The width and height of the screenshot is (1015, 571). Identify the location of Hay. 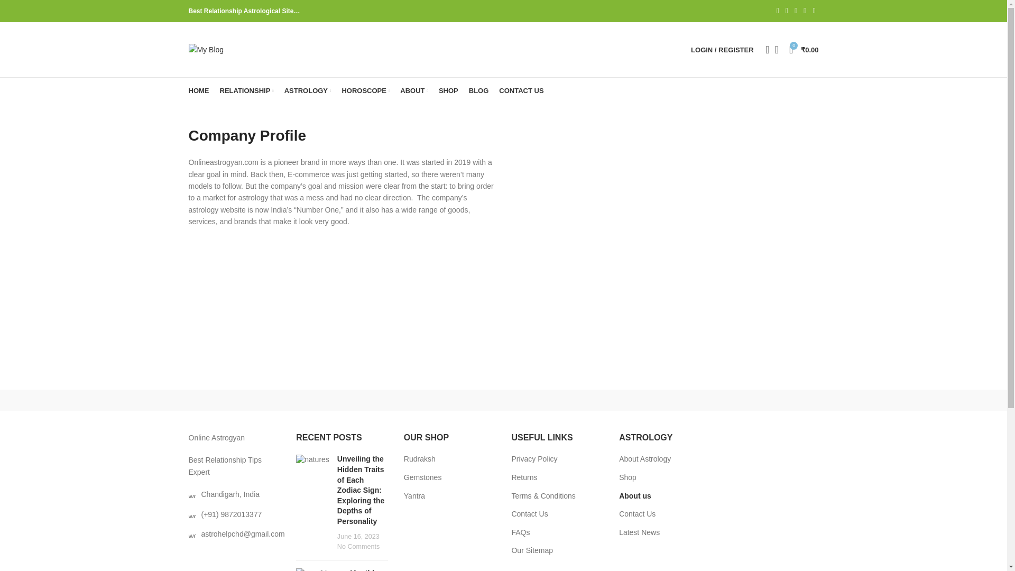
(683, 400).